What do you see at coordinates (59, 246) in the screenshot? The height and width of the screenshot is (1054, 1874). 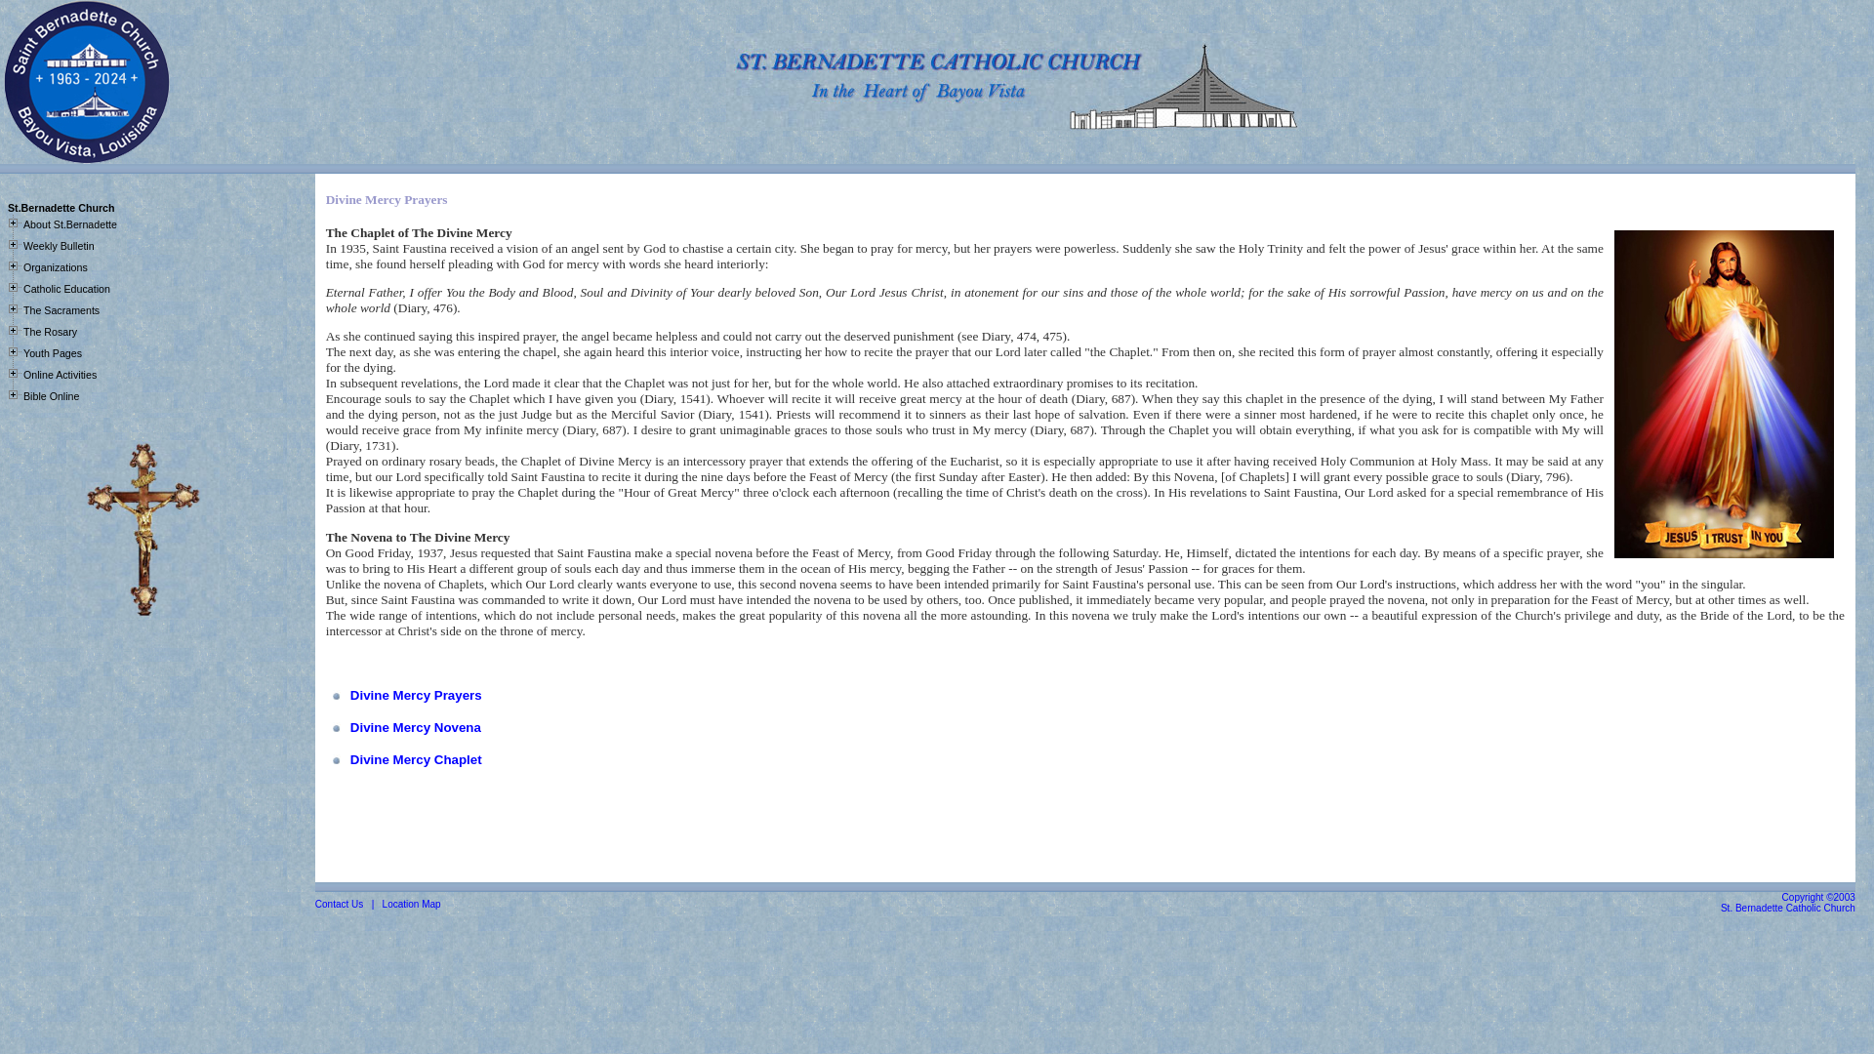 I see `Weekly Bulletin` at bounding box center [59, 246].